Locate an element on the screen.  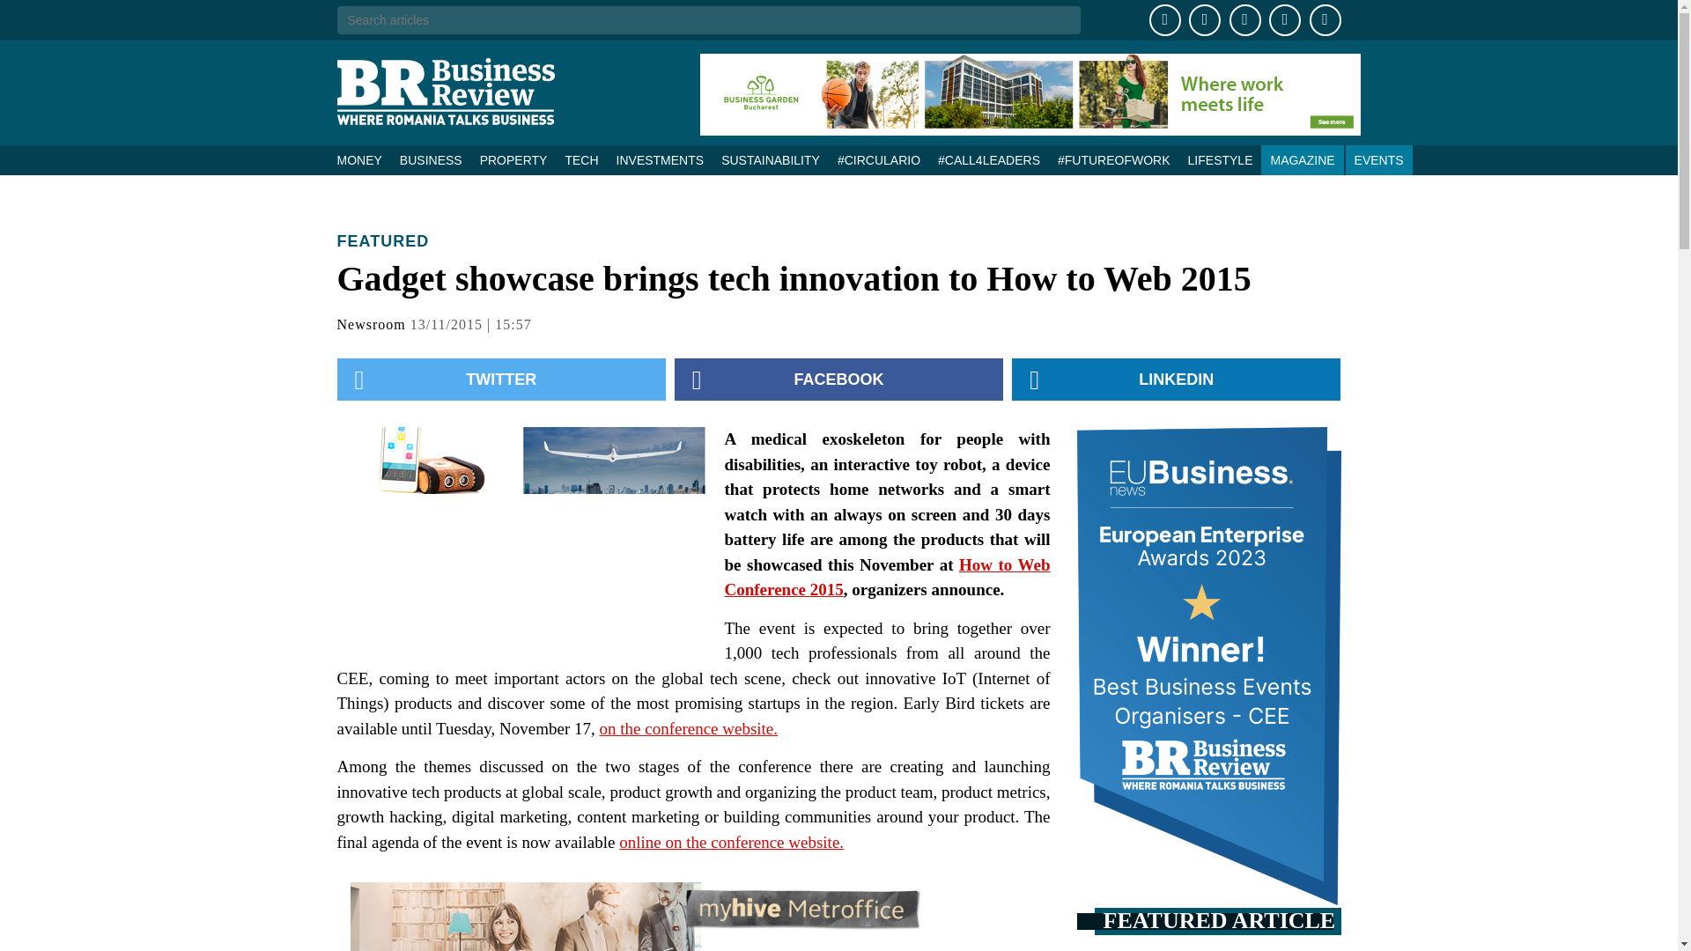
TWITTER is located at coordinates (500, 379).